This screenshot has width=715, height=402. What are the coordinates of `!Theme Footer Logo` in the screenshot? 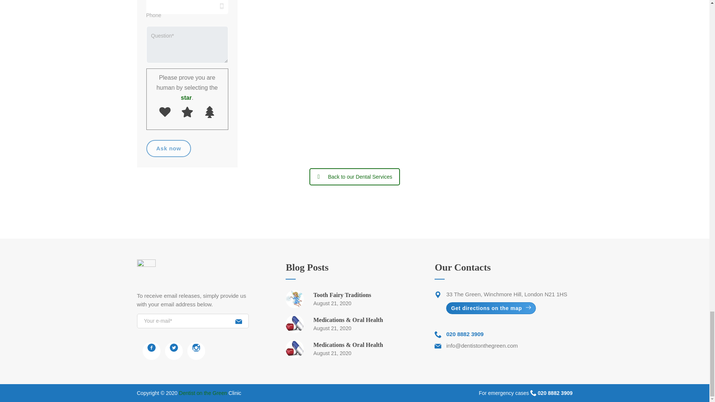 It's located at (146, 270).